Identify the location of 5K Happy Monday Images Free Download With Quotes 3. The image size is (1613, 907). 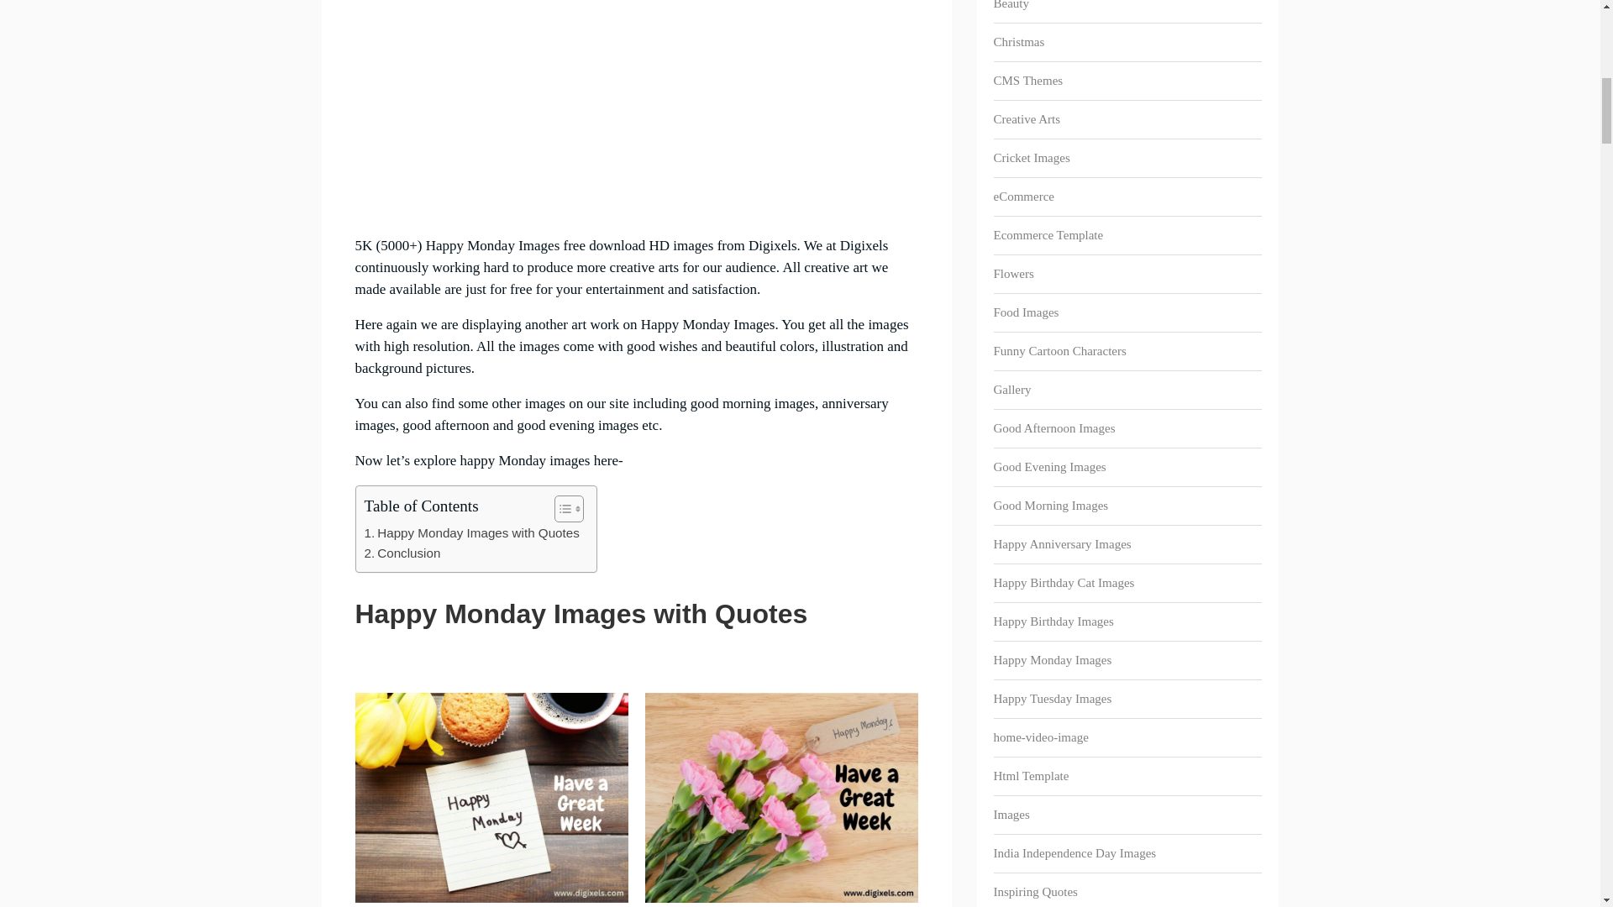
(781, 798).